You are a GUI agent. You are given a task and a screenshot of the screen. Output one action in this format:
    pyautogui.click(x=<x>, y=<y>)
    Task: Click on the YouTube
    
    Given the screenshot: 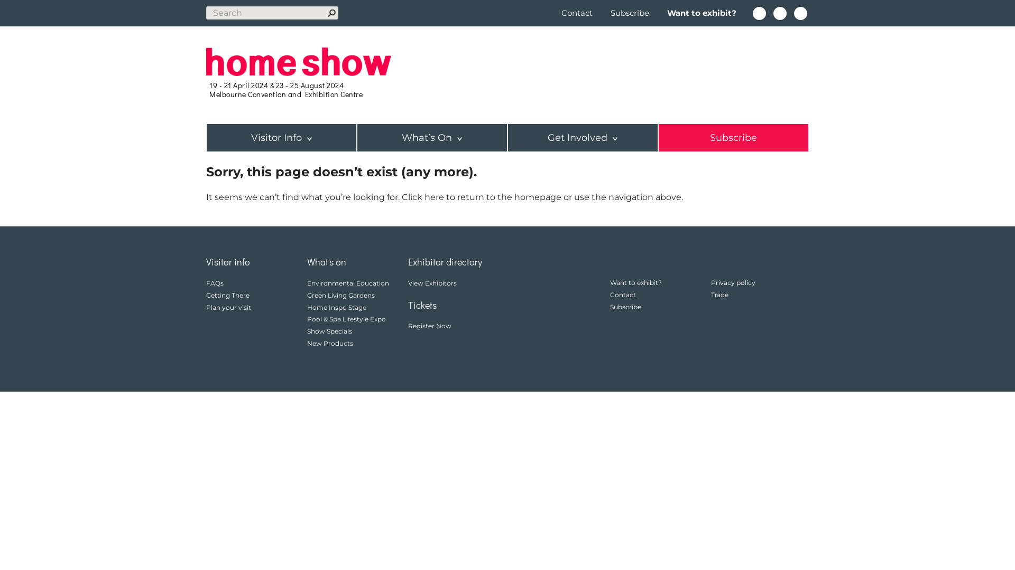 What is the action you would take?
    pyautogui.click(x=800, y=14)
    